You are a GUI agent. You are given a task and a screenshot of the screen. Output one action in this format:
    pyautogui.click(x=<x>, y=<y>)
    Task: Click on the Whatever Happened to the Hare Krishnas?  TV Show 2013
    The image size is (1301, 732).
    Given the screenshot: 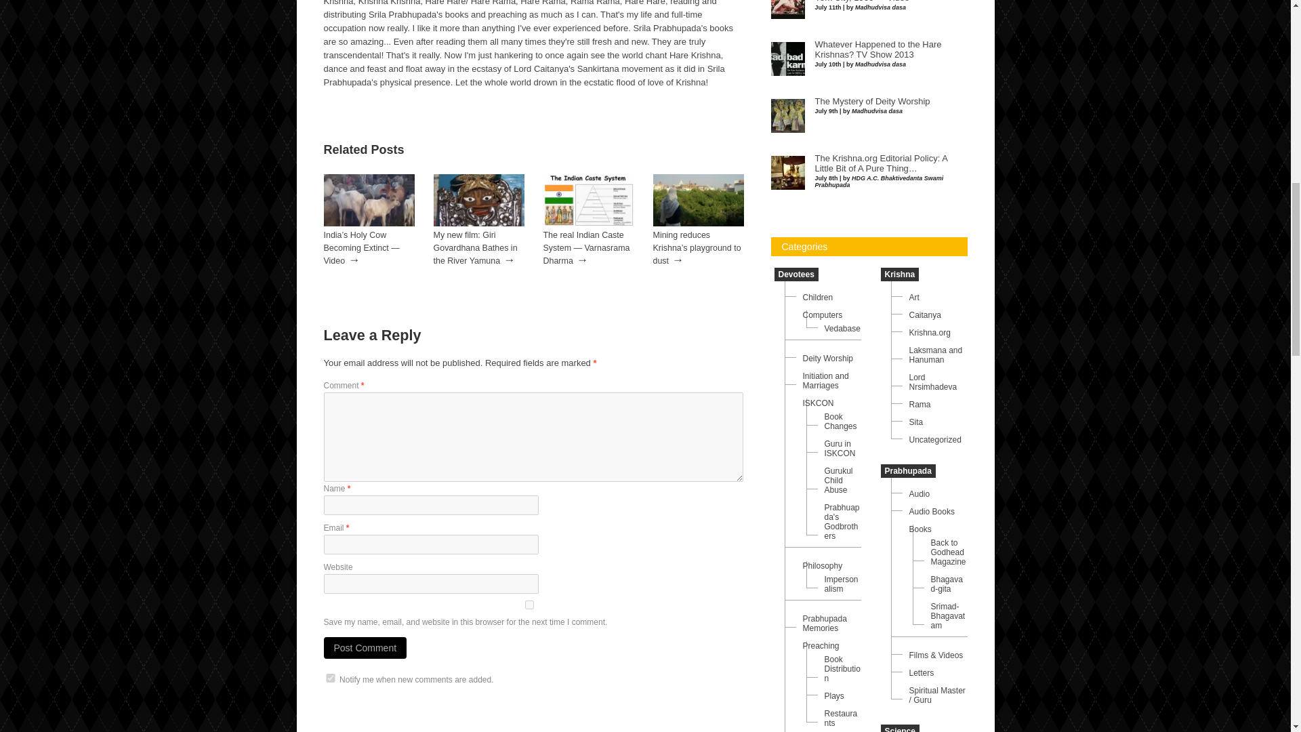 What is the action you would take?
    pyautogui.click(x=877, y=49)
    